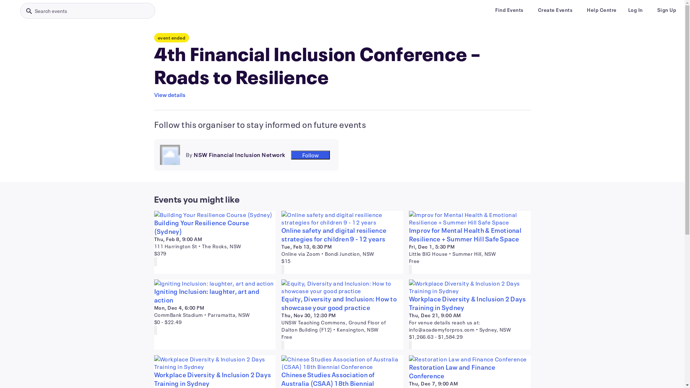 The image size is (690, 388). What do you see at coordinates (215, 296) in the screenshot?
I see `Igniting Inclusion: laughter, art and action` at bounding box center [215, 296].